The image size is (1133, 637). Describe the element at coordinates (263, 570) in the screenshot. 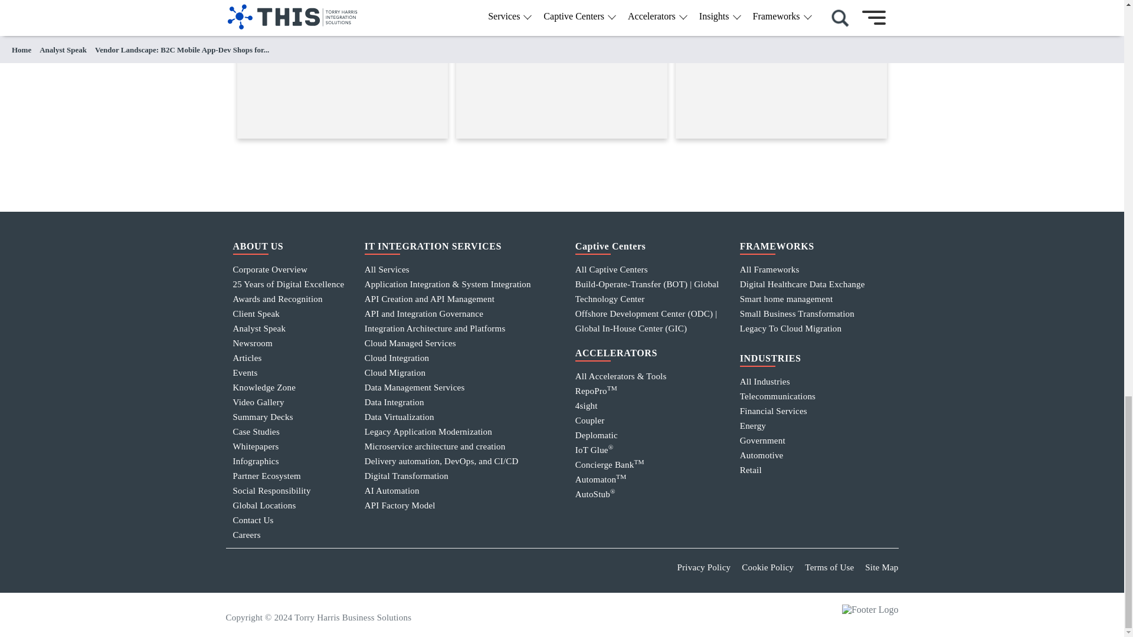

I see `XING` at that location.